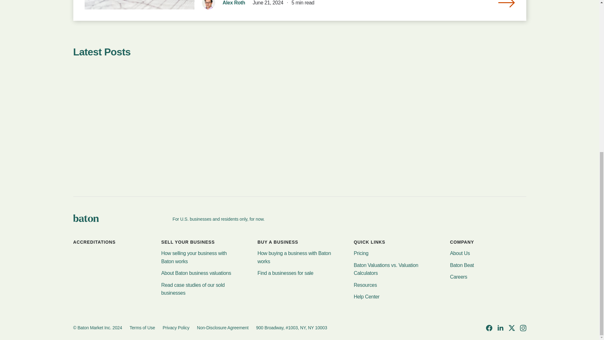 This screenshot has height=340, width=604. What do you see at coordinates (142, 328) in the screenshot?
I see `Terms of Use` at bounding box center [142, 328].